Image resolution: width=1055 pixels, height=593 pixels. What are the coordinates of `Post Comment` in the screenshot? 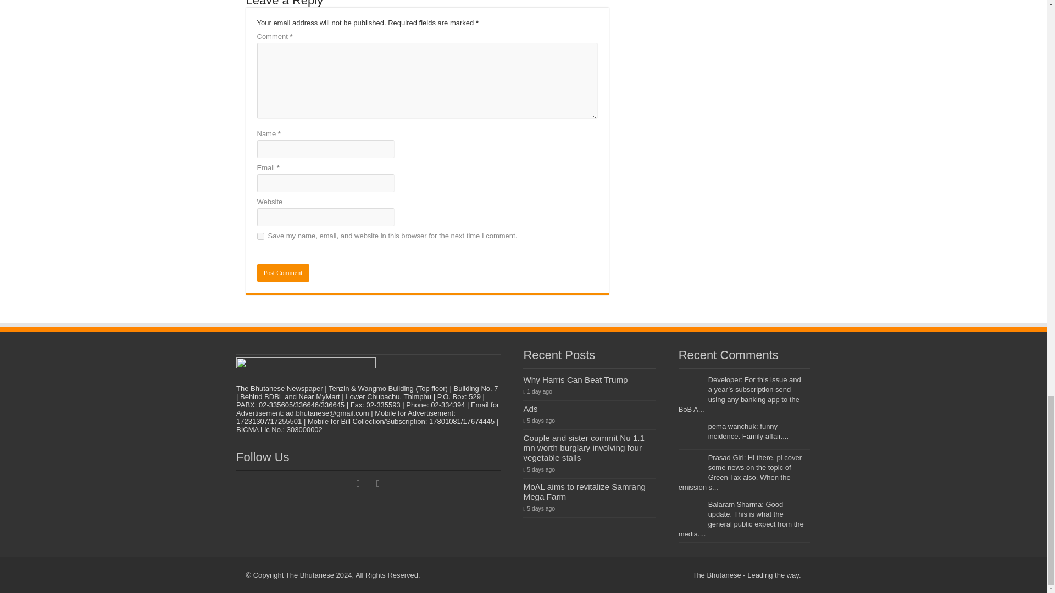 It's located at (283, 272).